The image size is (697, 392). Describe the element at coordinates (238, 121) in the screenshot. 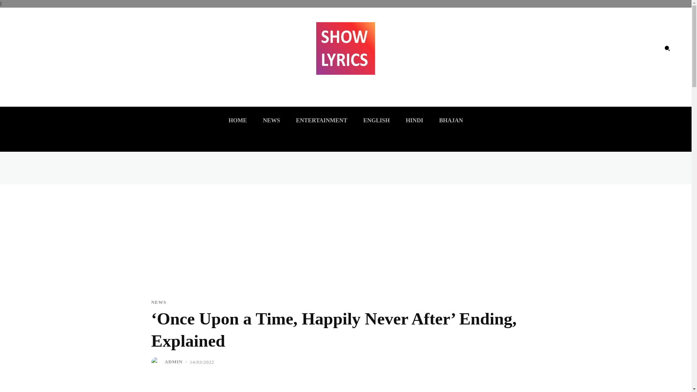

I see `HOME` at that location.